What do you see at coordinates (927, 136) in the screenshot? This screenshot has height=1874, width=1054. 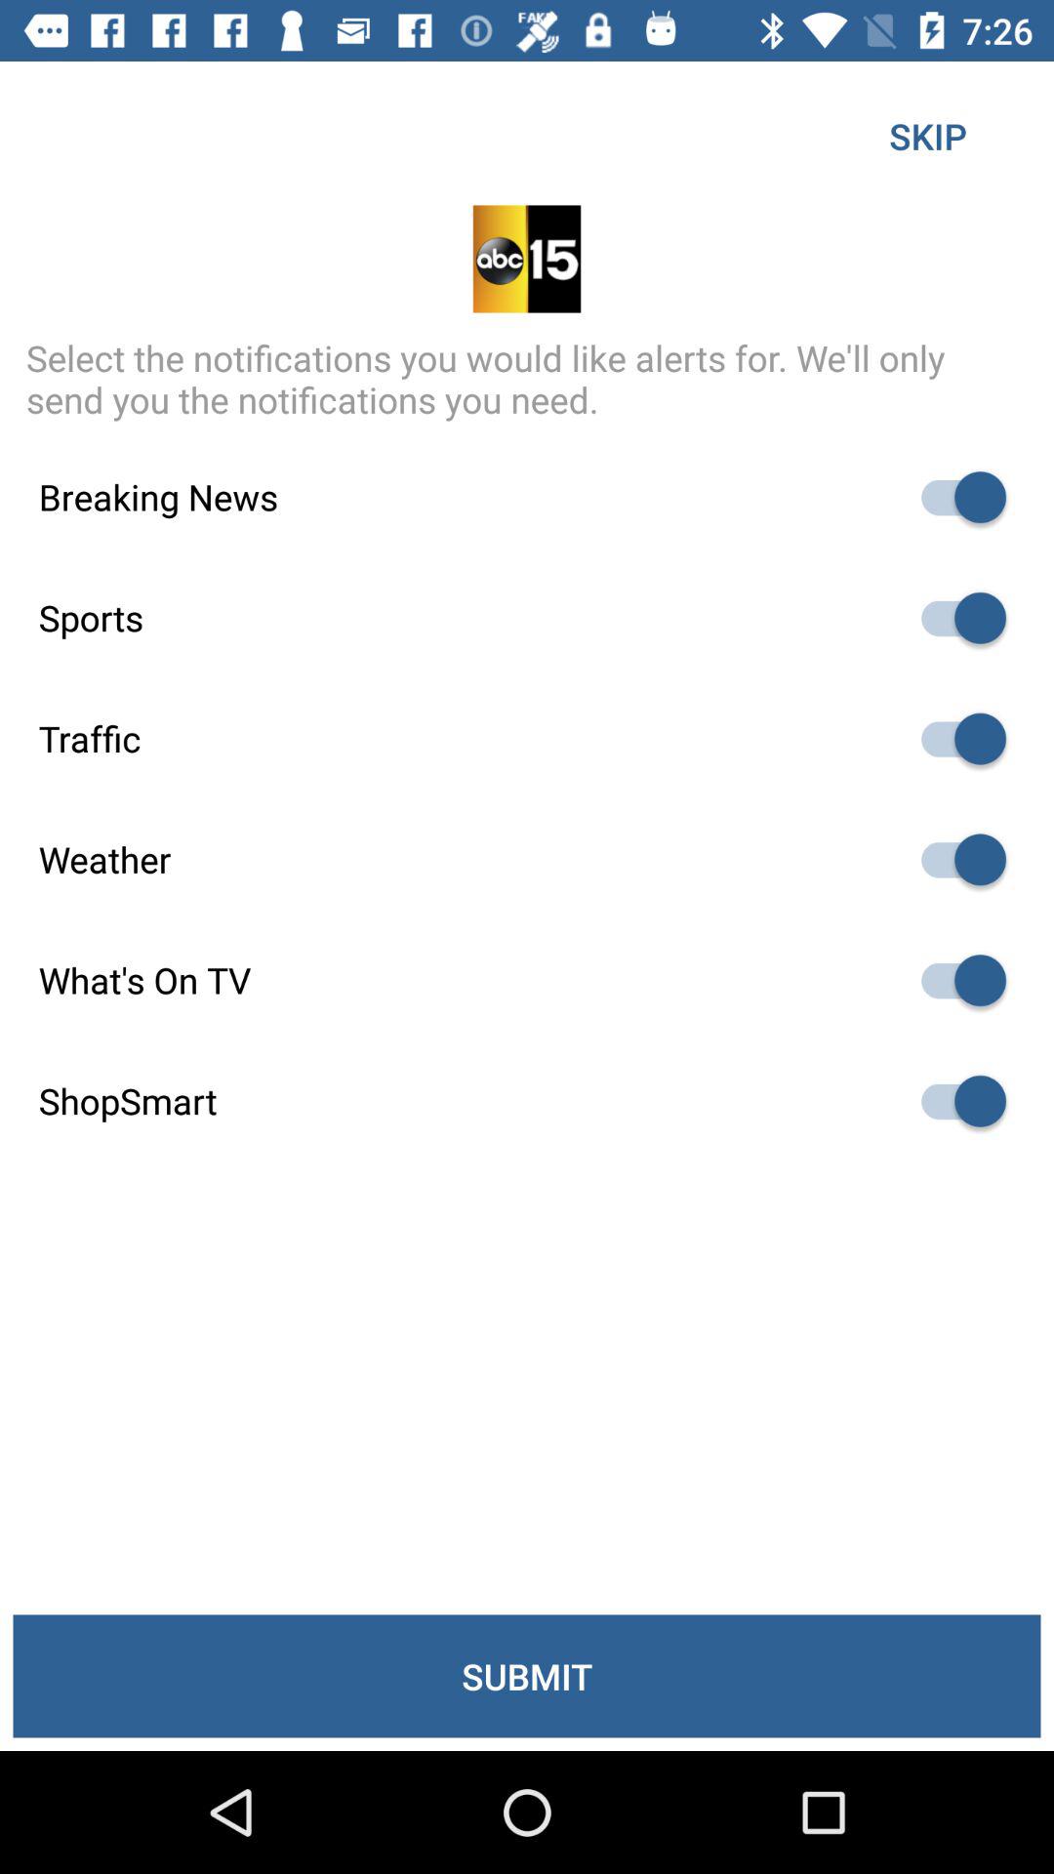 I see `jump until the skip item` at bounding box center [927, 136].